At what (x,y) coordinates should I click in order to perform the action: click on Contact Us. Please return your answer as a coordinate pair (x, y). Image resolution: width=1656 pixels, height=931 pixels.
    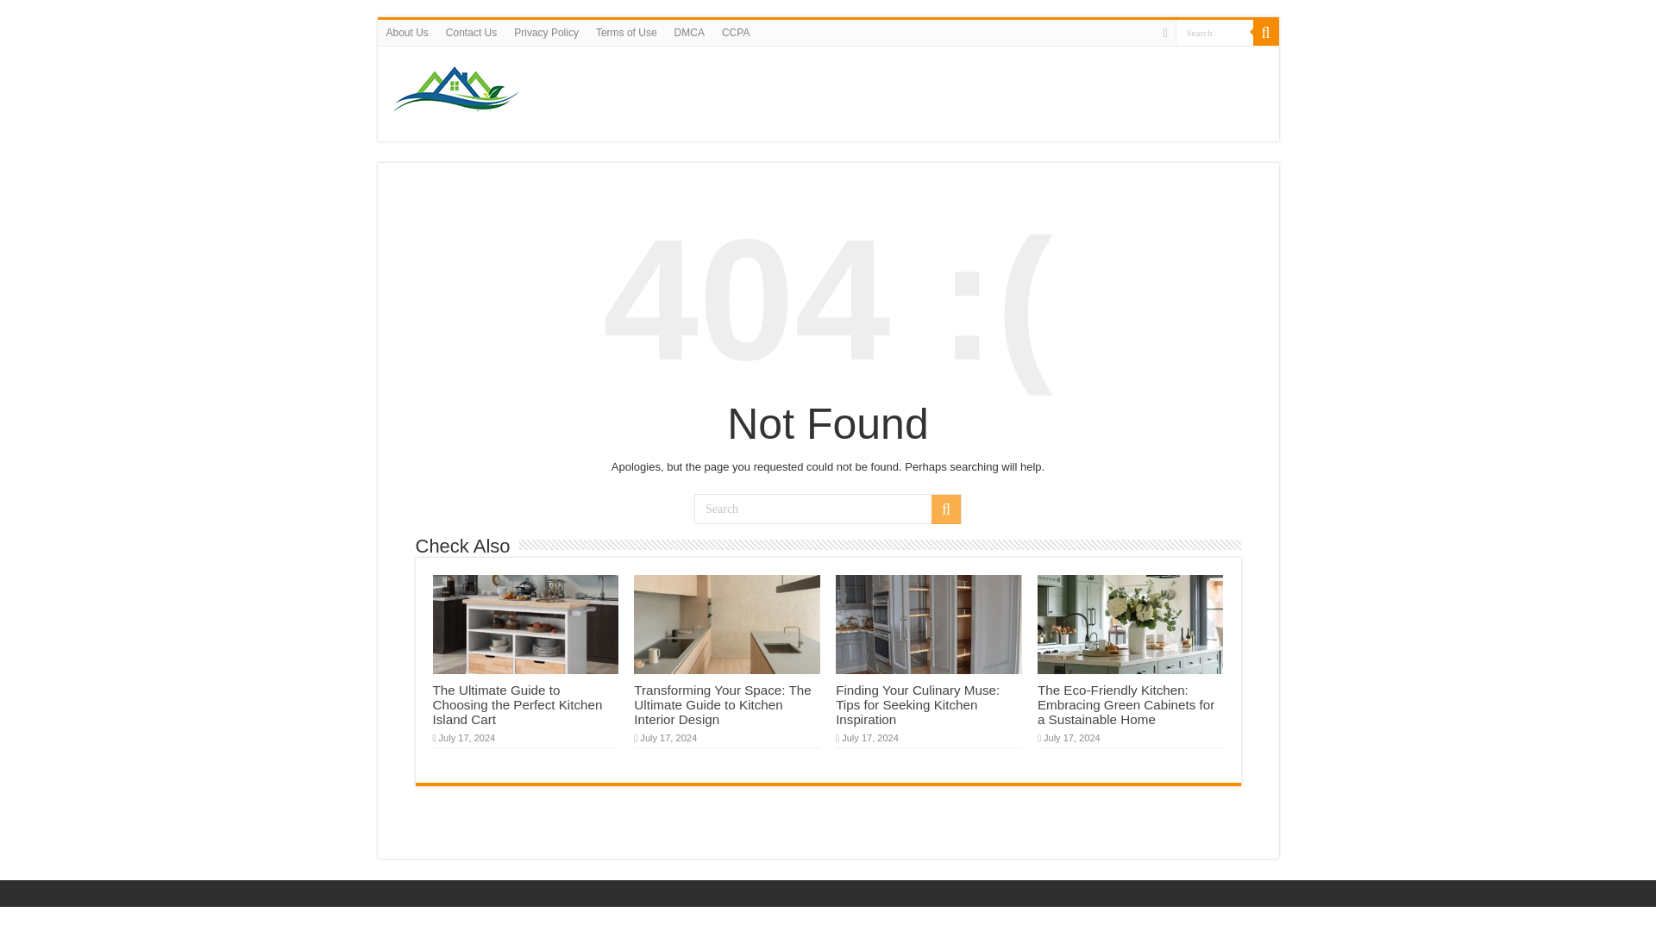
    Looking at the image, I should click on (471, 32).